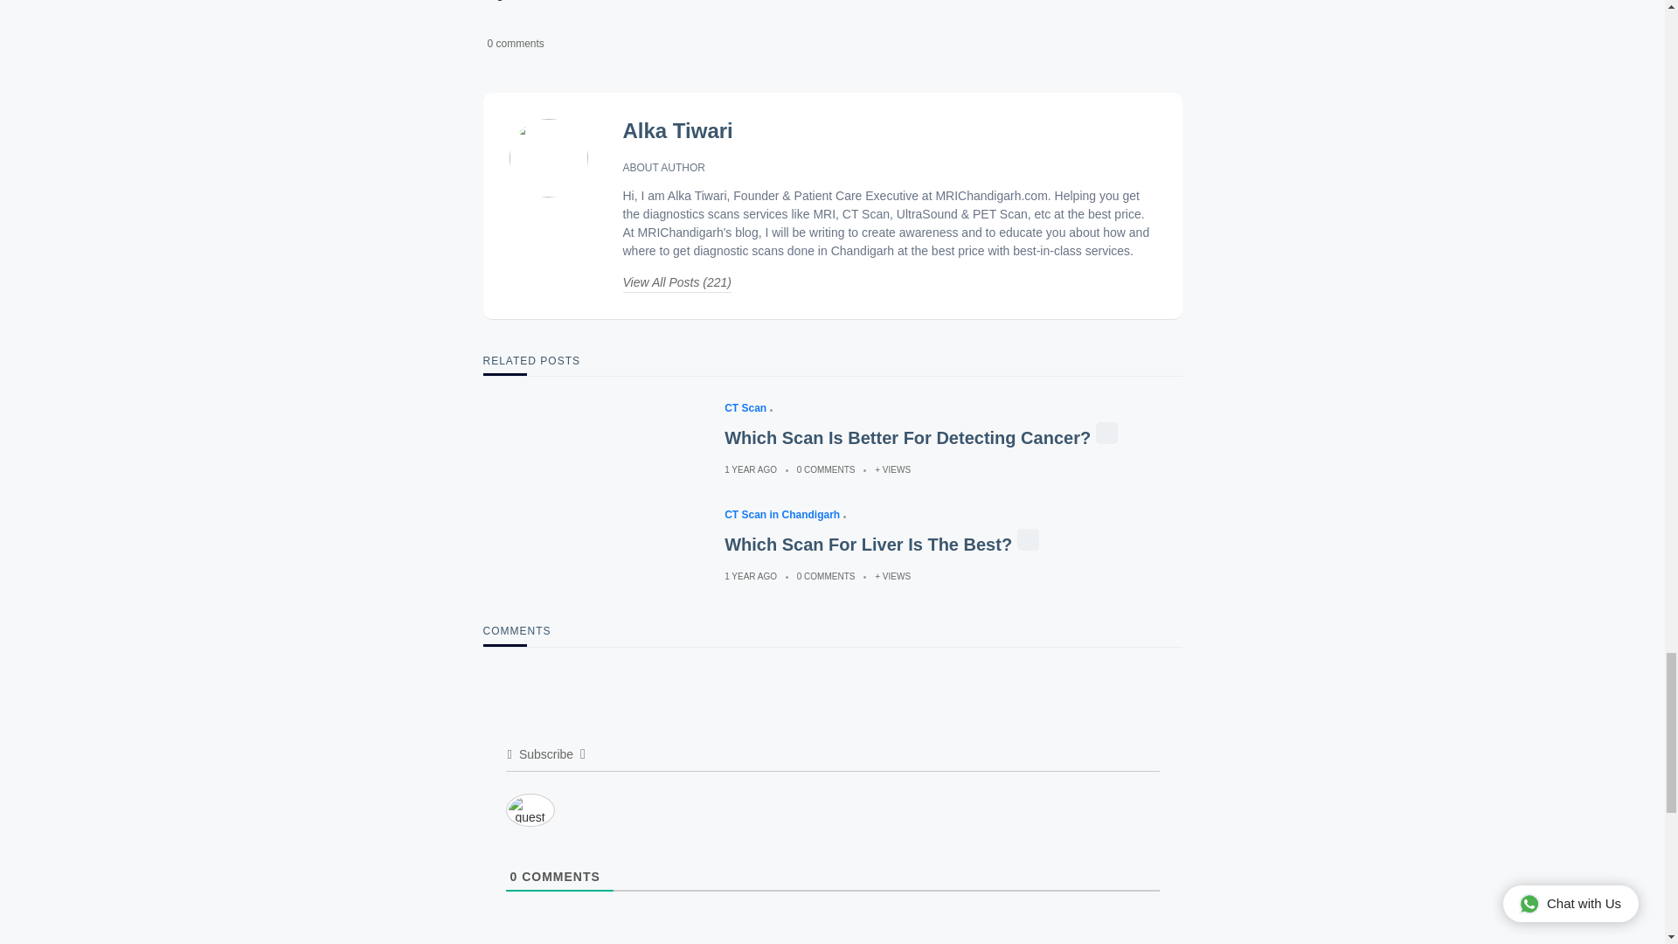 This screenshot has width=1678, height=944. Describe the element at coordinates (868, 545) in the screenshot. I see `Which Scan For Liver Is The Best?` at that location.